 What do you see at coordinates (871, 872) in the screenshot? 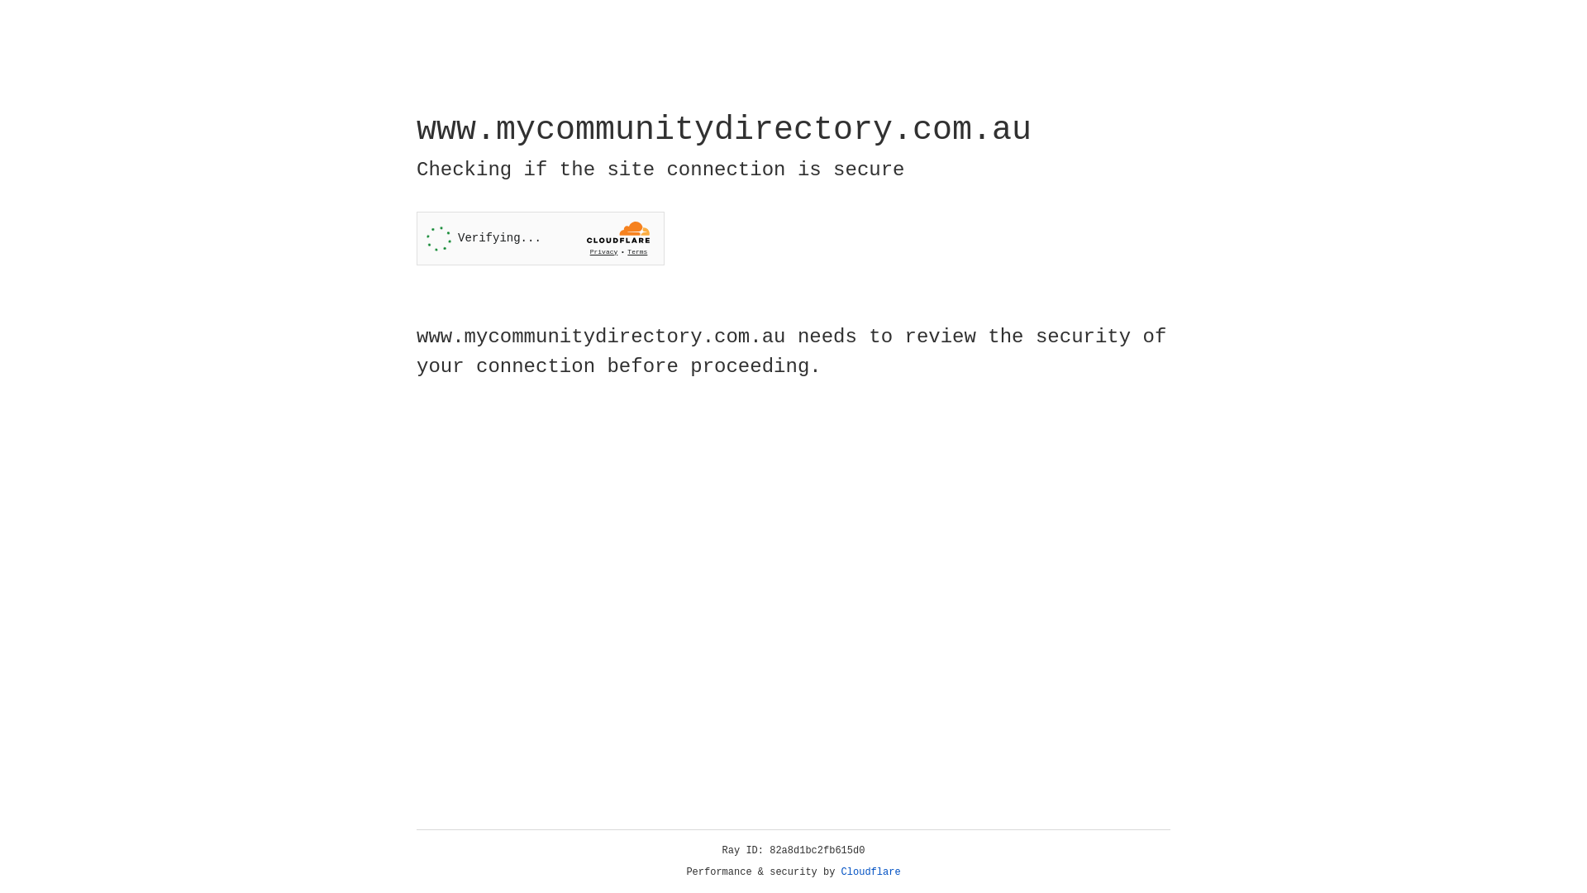
I see `Cloudflare` at bounding box center [871, 872].